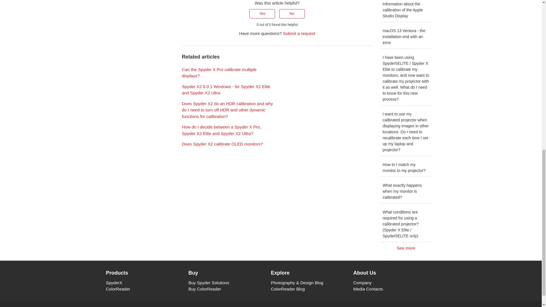 Image resolution: width=546 pixels, height=307 pixels. What do you see at coordinates (262, 14) in the screenshot?
I see `Yes` at bounding box center [262, 14].